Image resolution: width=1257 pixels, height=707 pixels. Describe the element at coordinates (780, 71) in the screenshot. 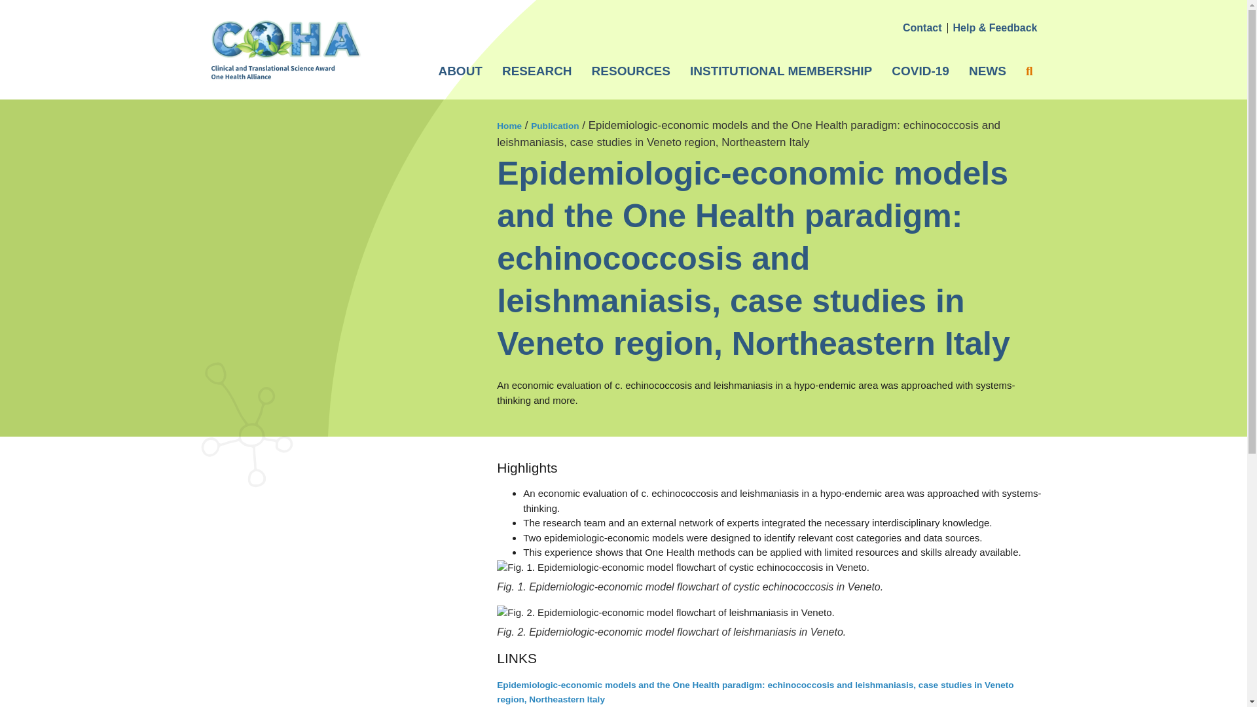

I see `INSTITUTIONAL MEMBERSHIP` at that location.